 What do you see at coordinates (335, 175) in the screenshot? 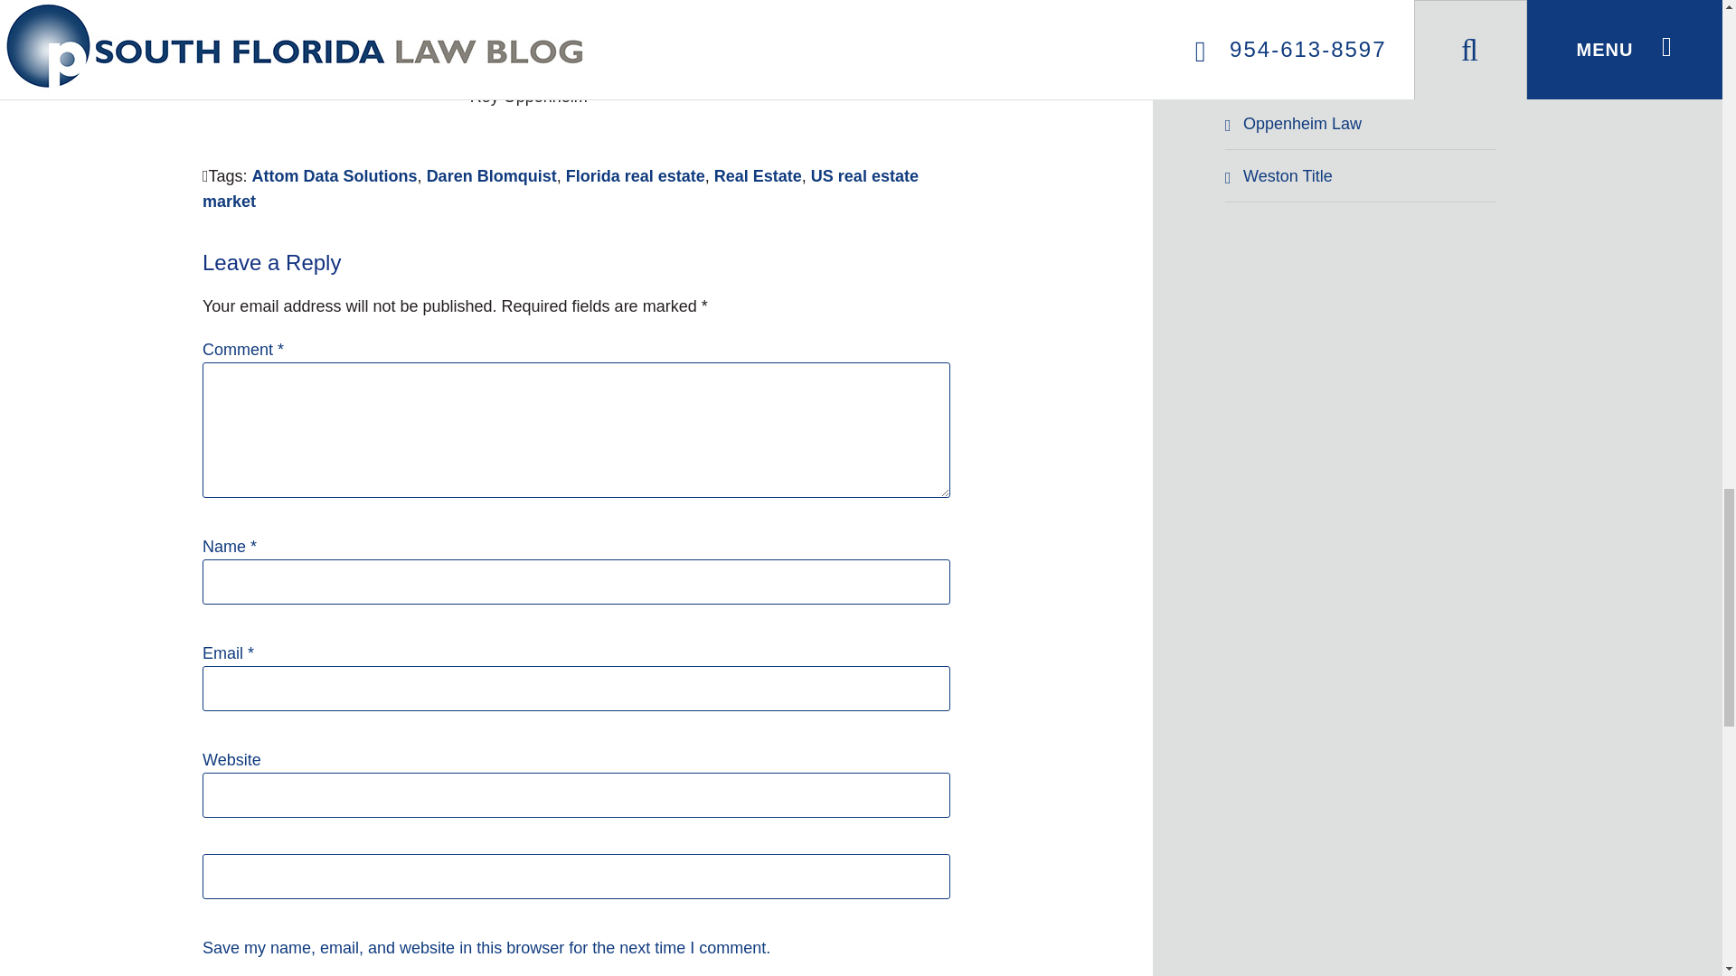
I see `Attom Data Solutions` at bounding box center [335, 175].